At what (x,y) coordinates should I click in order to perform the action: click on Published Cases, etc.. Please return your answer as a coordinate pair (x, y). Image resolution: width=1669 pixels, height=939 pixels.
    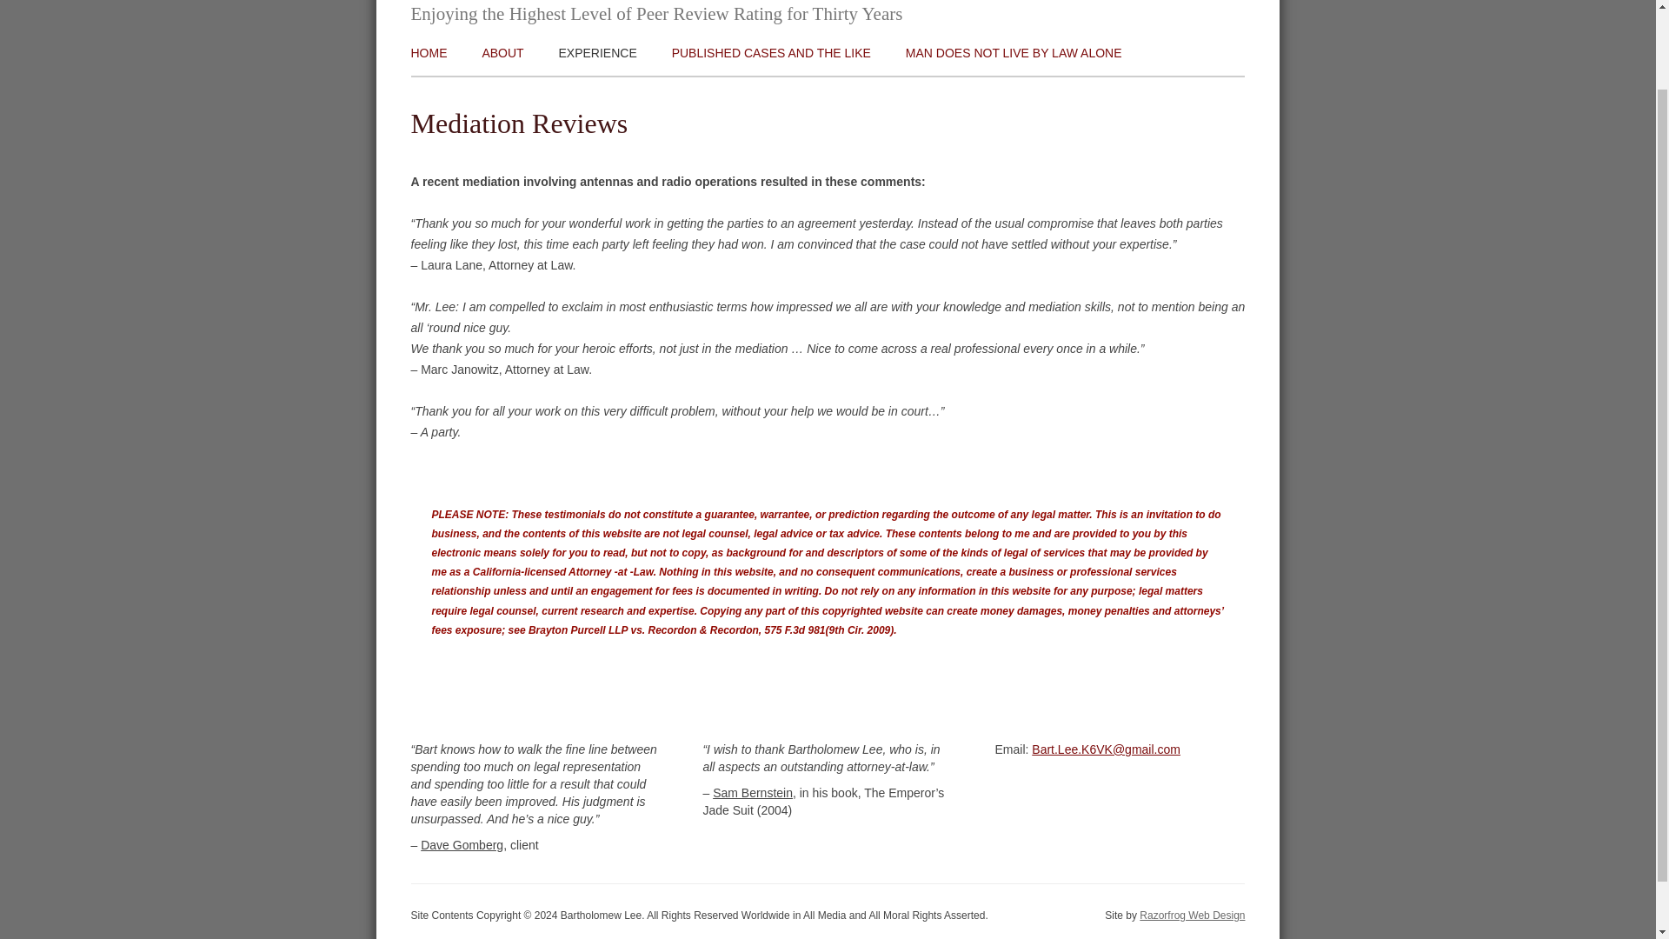
    Looking at the image, I should click on (772, 53).